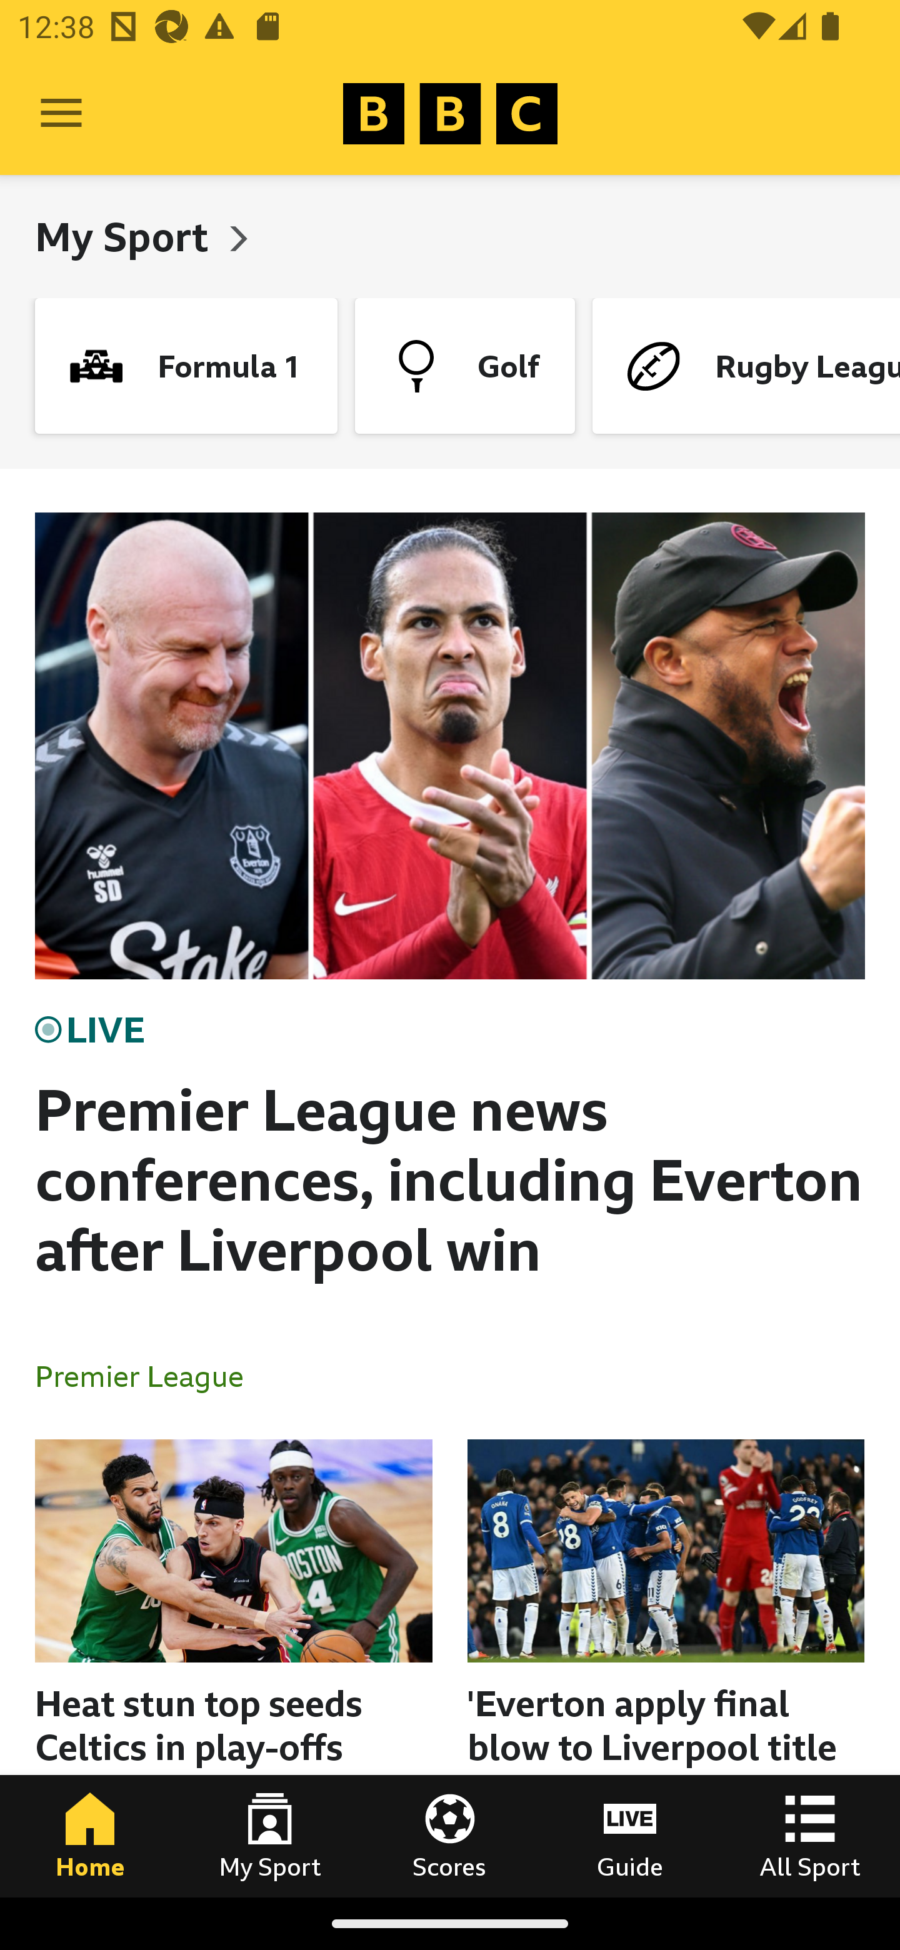 This screenshot has height=1950, width=900. What do you see at coordinates (450, 1836) in the screenshot?
I see `Scores` at bounding box center [450, 1836].